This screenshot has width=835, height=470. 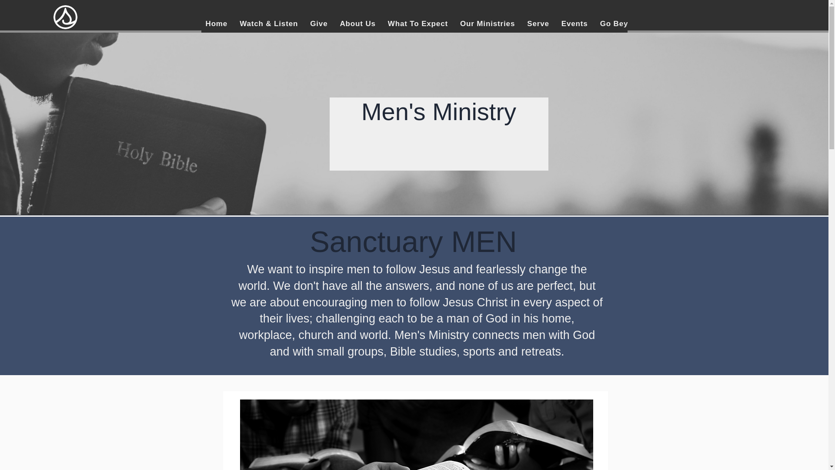 I want to click on What To Expect, so click(x=417, y=23).